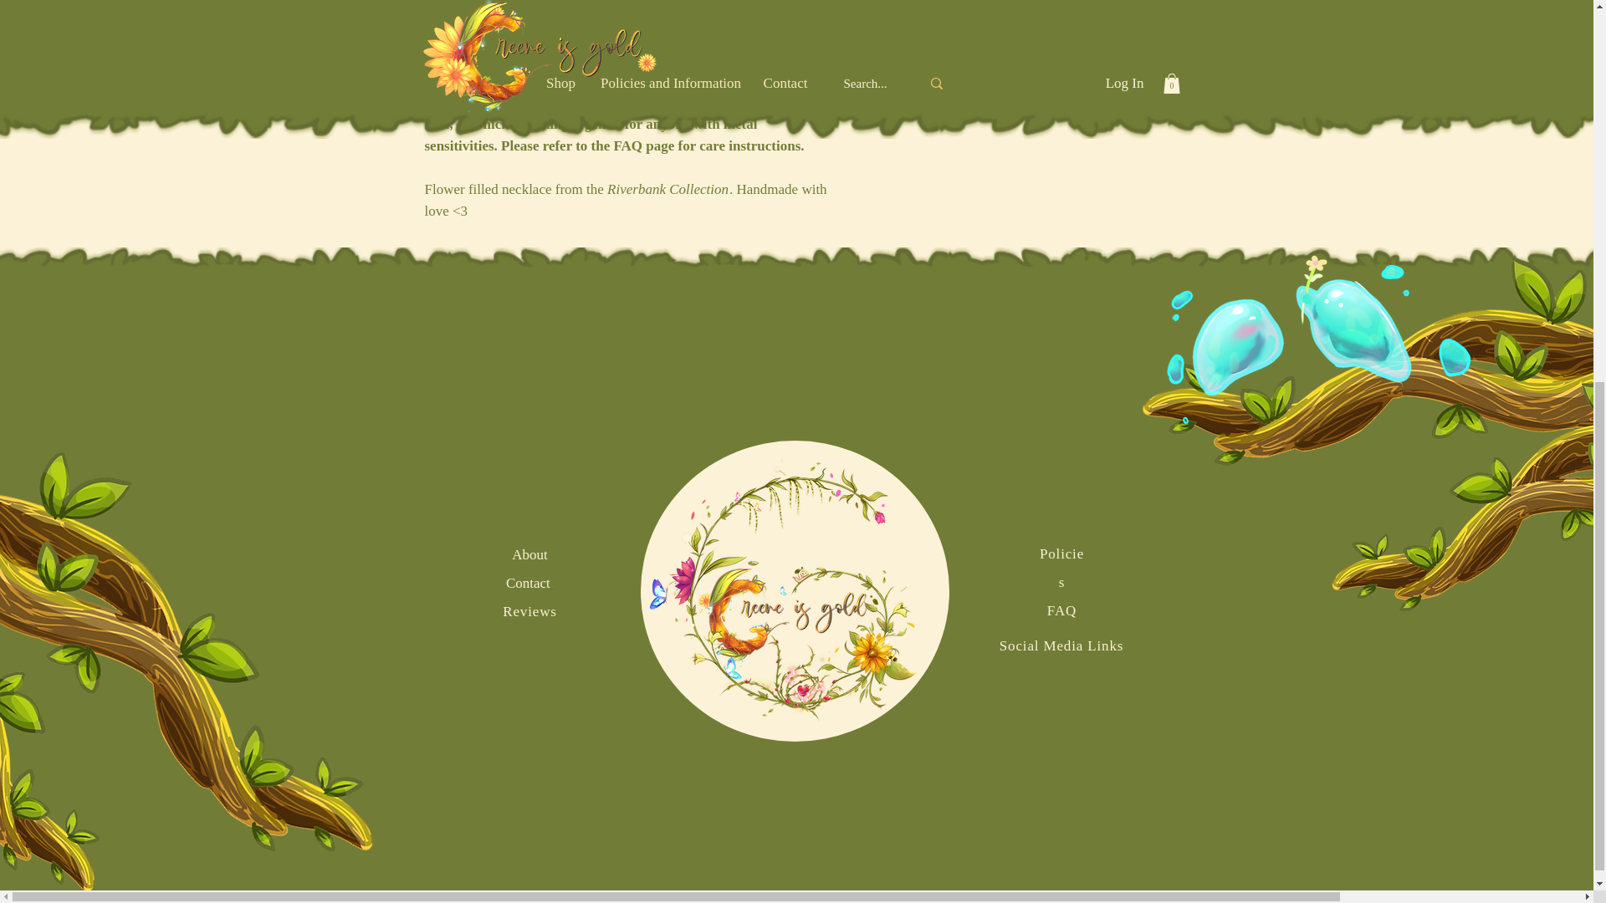  What do you see at coordinates (1061, 645) in the screenshot?
I see `Social Media Links` at bounding box center [1061, 645].